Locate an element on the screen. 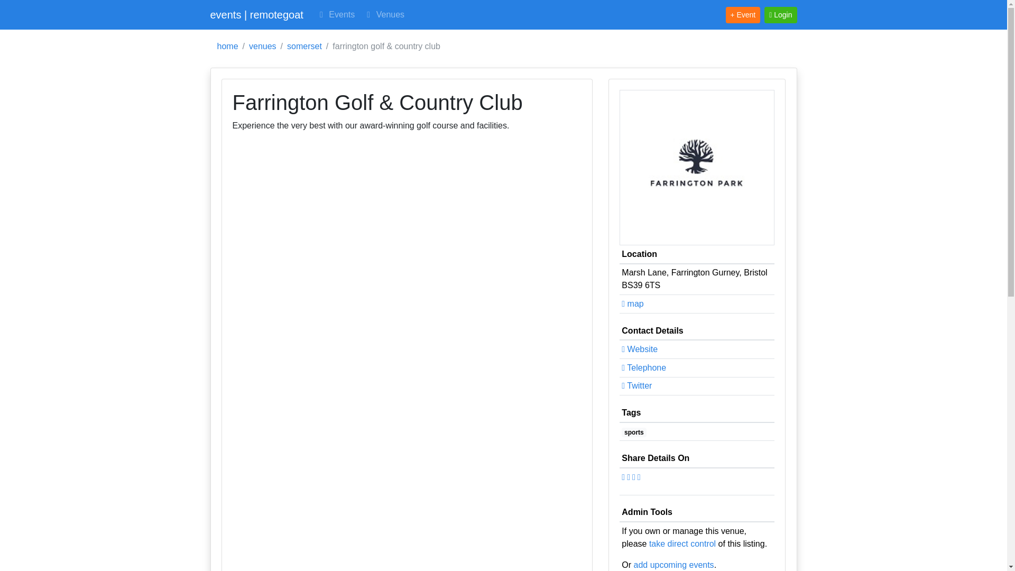 This screenshot has width=1015, height=571. somerset is located at coordinates (304, 47).